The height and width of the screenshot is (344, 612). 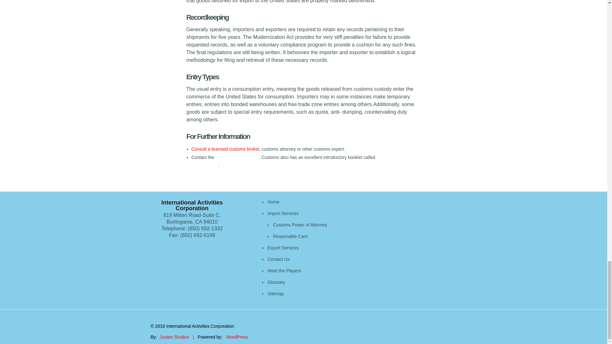 I want to click on Meet the Players, so click(x=284, y=271).